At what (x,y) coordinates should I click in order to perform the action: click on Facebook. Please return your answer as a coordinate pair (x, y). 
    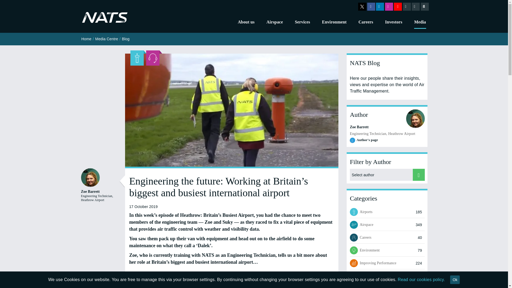
    Looking at the image, I should click on (371, 6).